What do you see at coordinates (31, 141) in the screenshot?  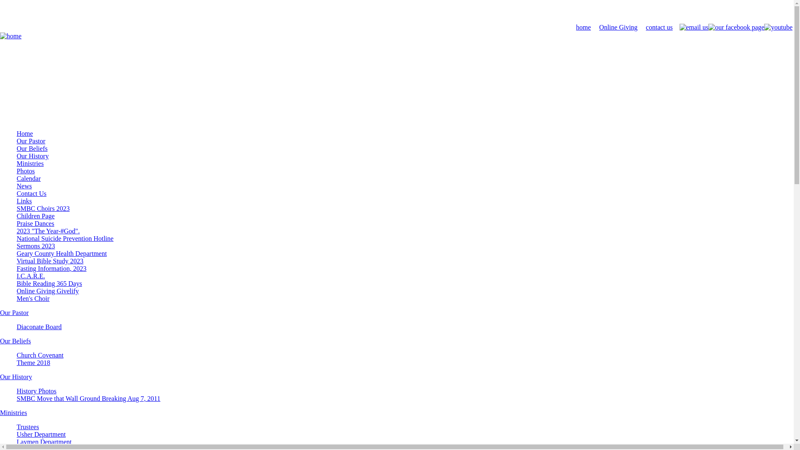 I see `Our Pastor` at bounding box center [31, 141].